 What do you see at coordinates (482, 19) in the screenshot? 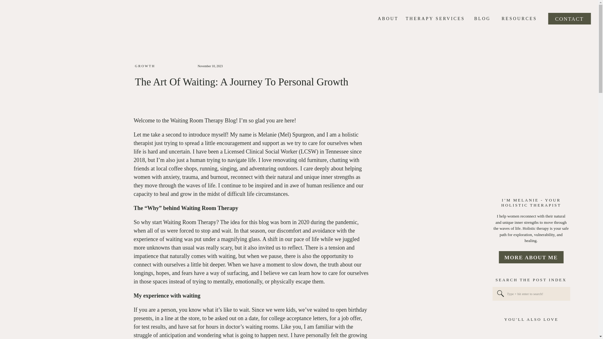
I see `BLOG` at bounding box center [482, 19].